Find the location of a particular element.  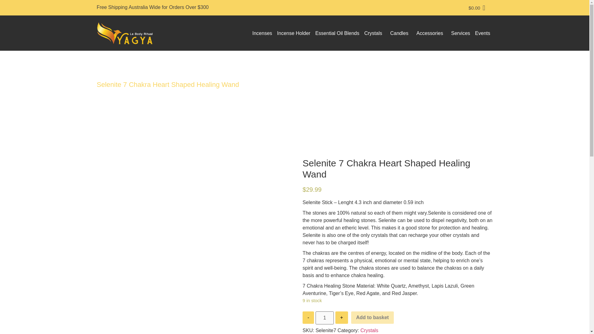

Events is located at coordinates (483, 33).